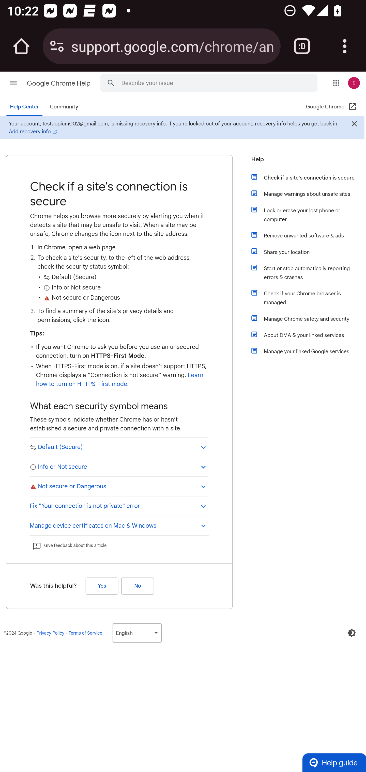 The image size is (366, 772). Describe the element at coordinates (309, 215) in the screenshot. I see `Lock or erase your lost phone or computer` at that location.